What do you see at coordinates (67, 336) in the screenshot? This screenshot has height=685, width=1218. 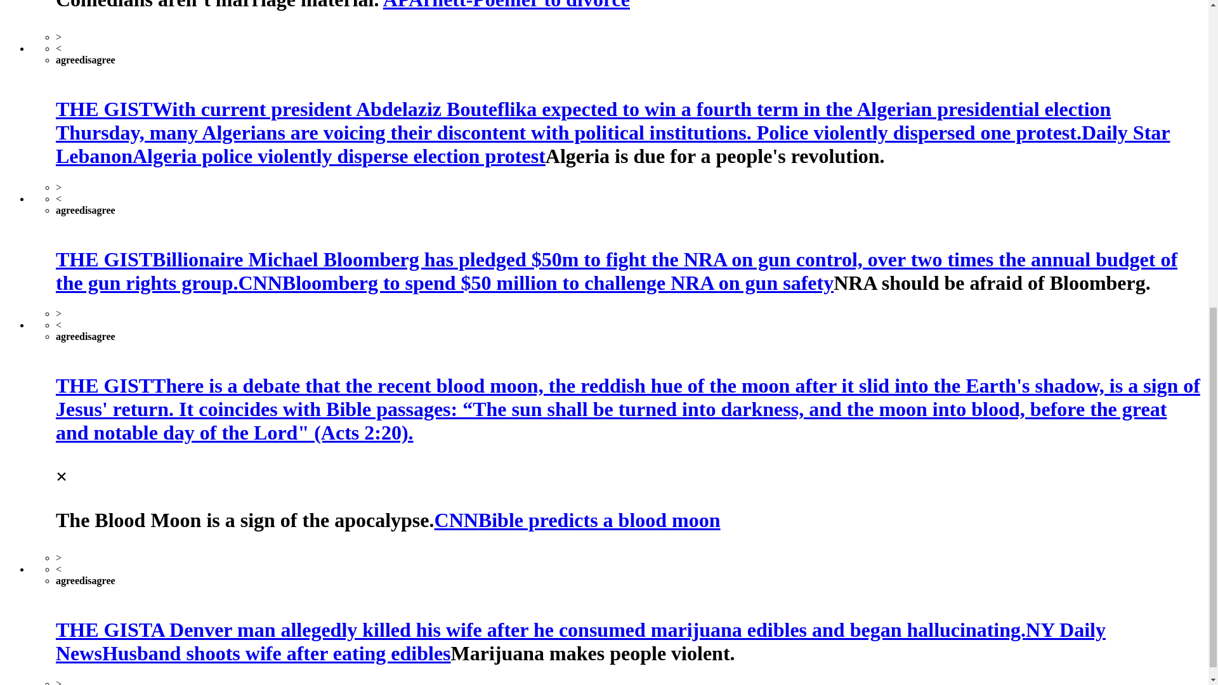 I see `agree` at bounding box center [67, 336].